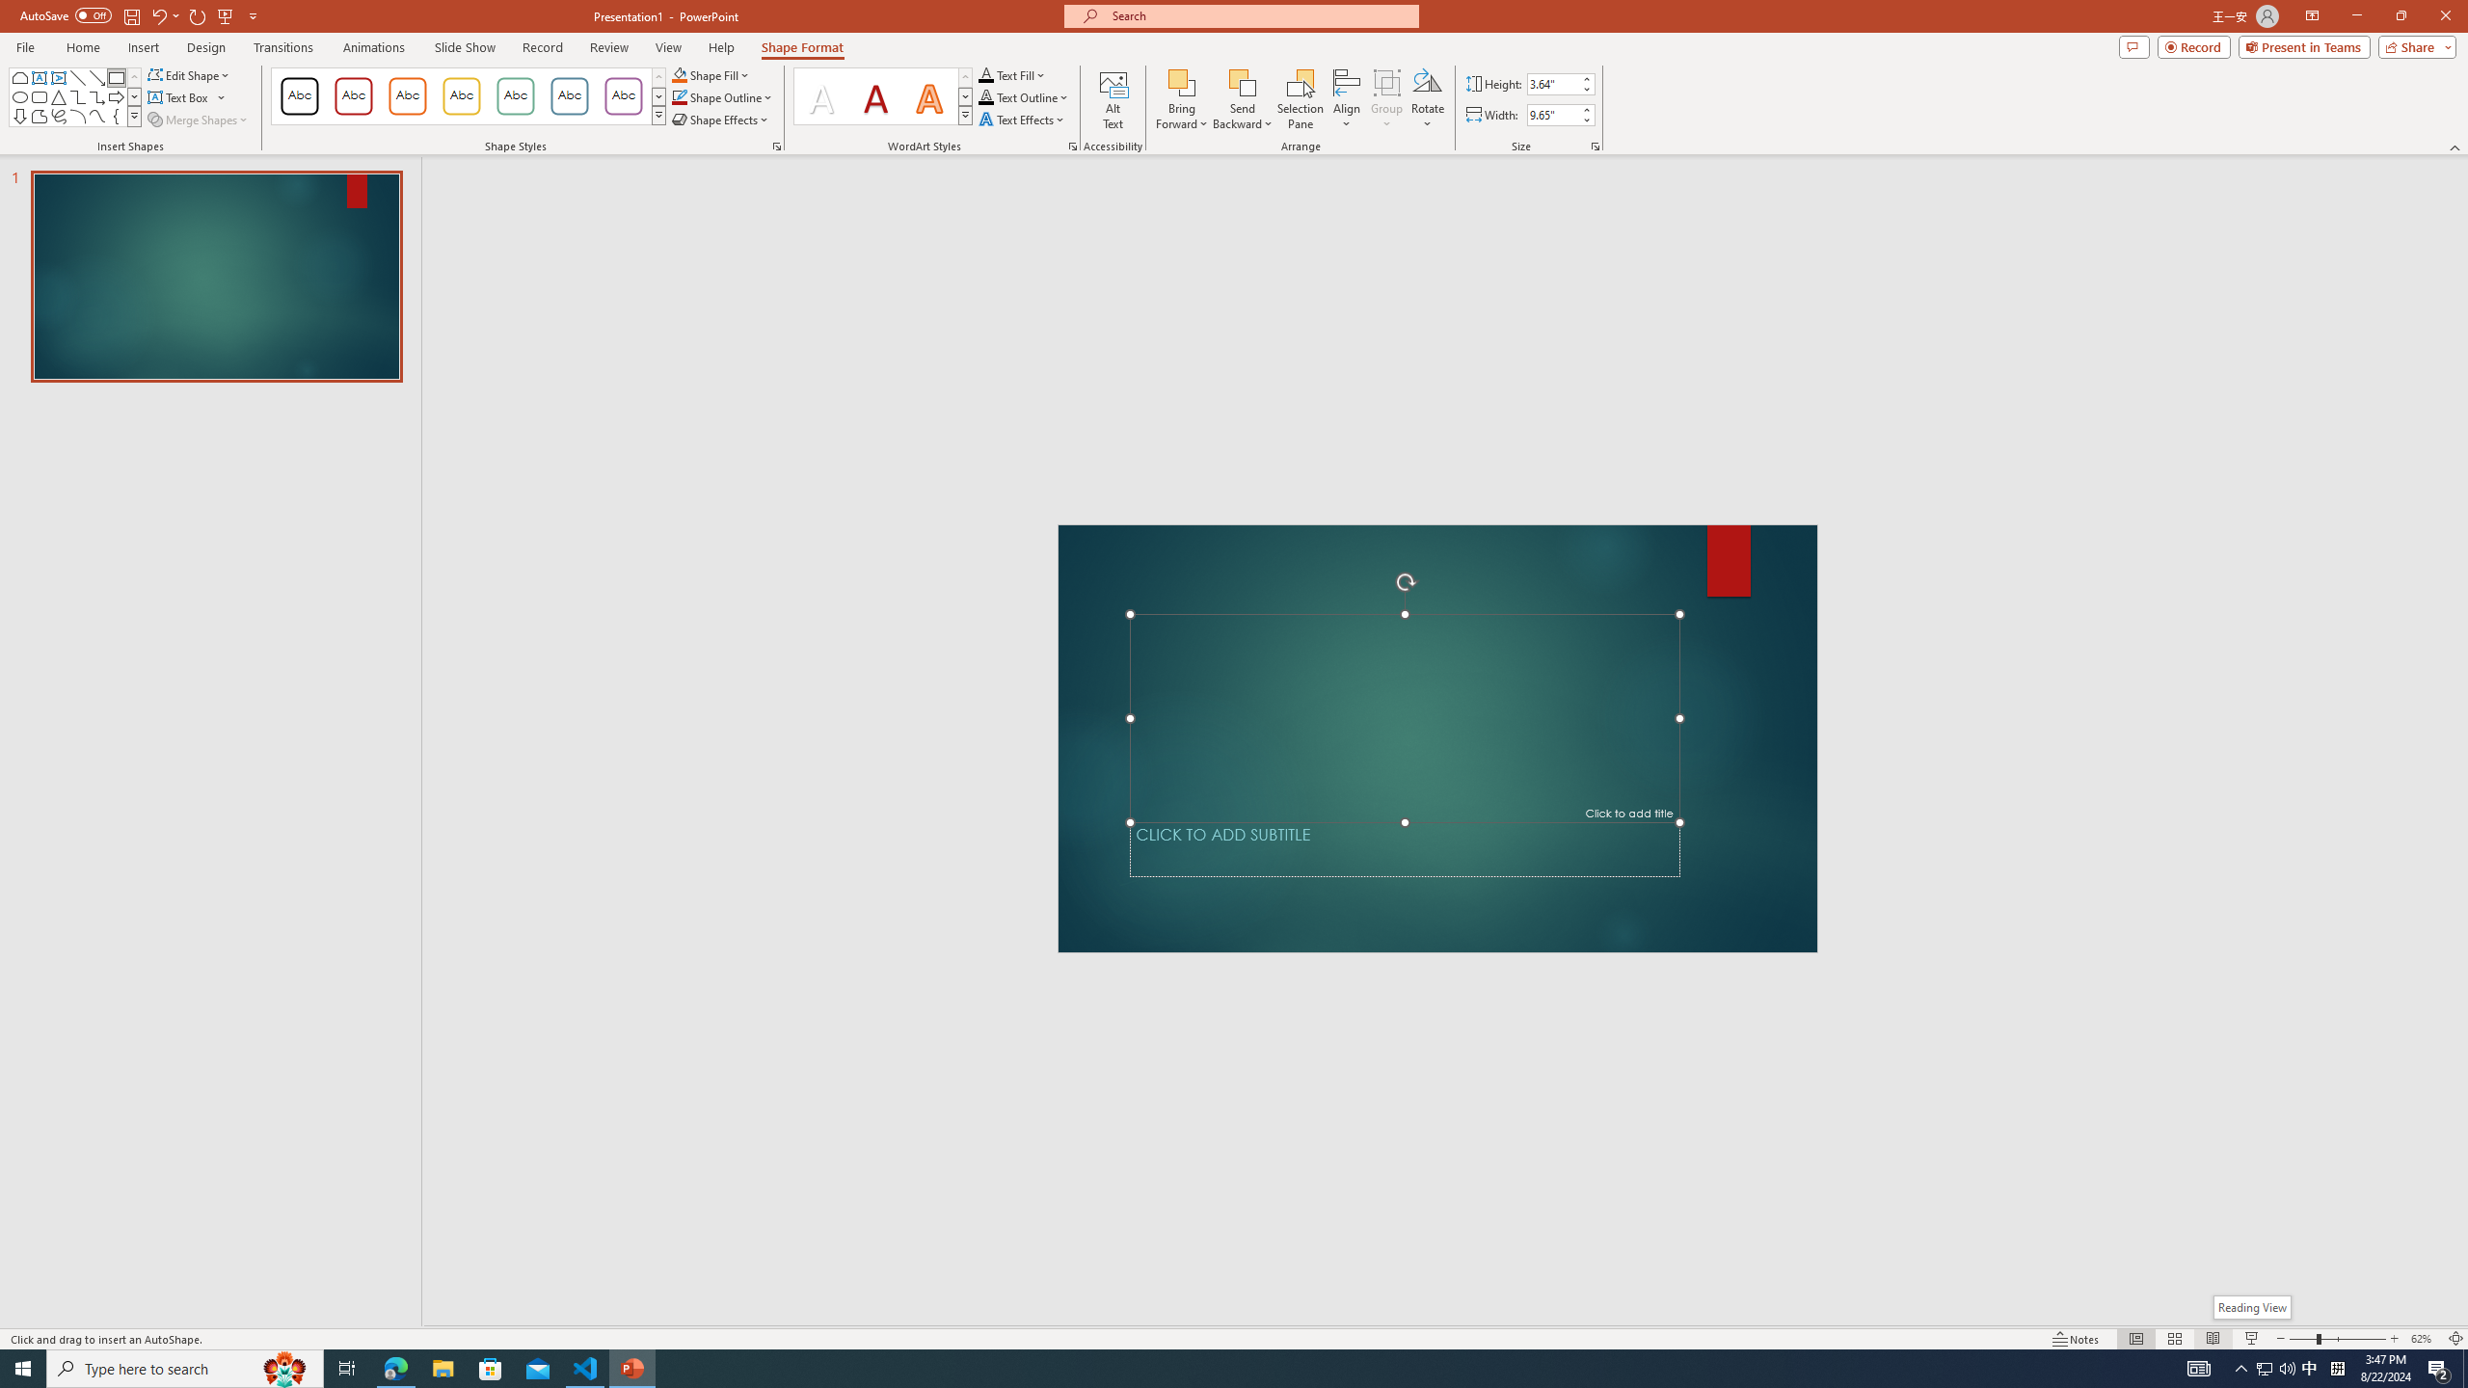 This screenshot has width=2468, height=1388. What do you see at coordinates (299, 96) in the screenshot?
I see `Colored Outline - Black, Dark 1` at bounding box center [299, 96].